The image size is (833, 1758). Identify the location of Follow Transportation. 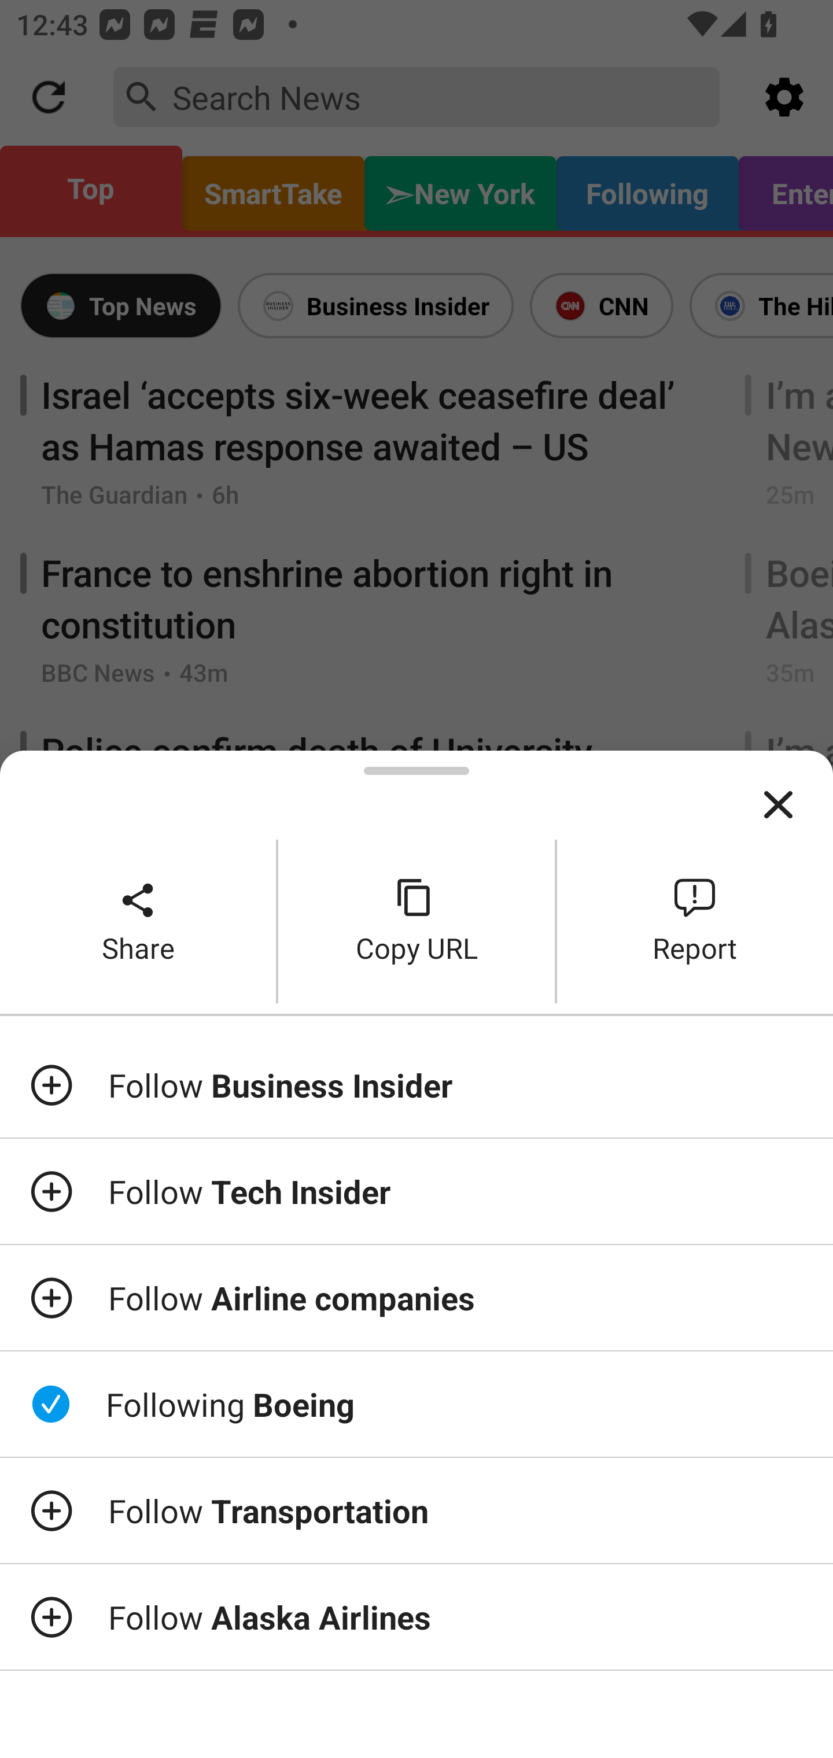
(417, 1510).